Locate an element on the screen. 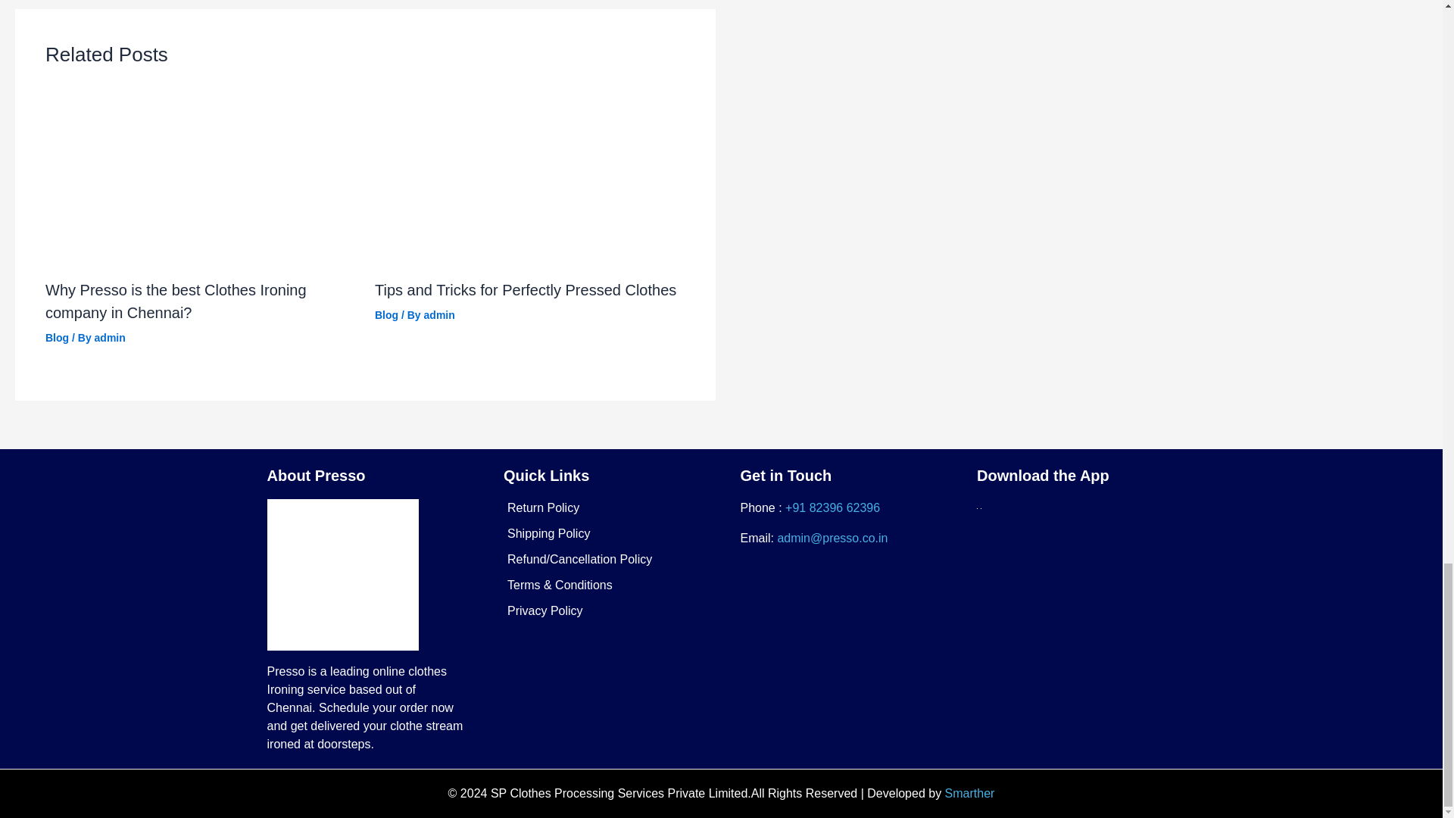 This screenshot has width=1454, height=818. Blog is located at coordinates (56, 338).